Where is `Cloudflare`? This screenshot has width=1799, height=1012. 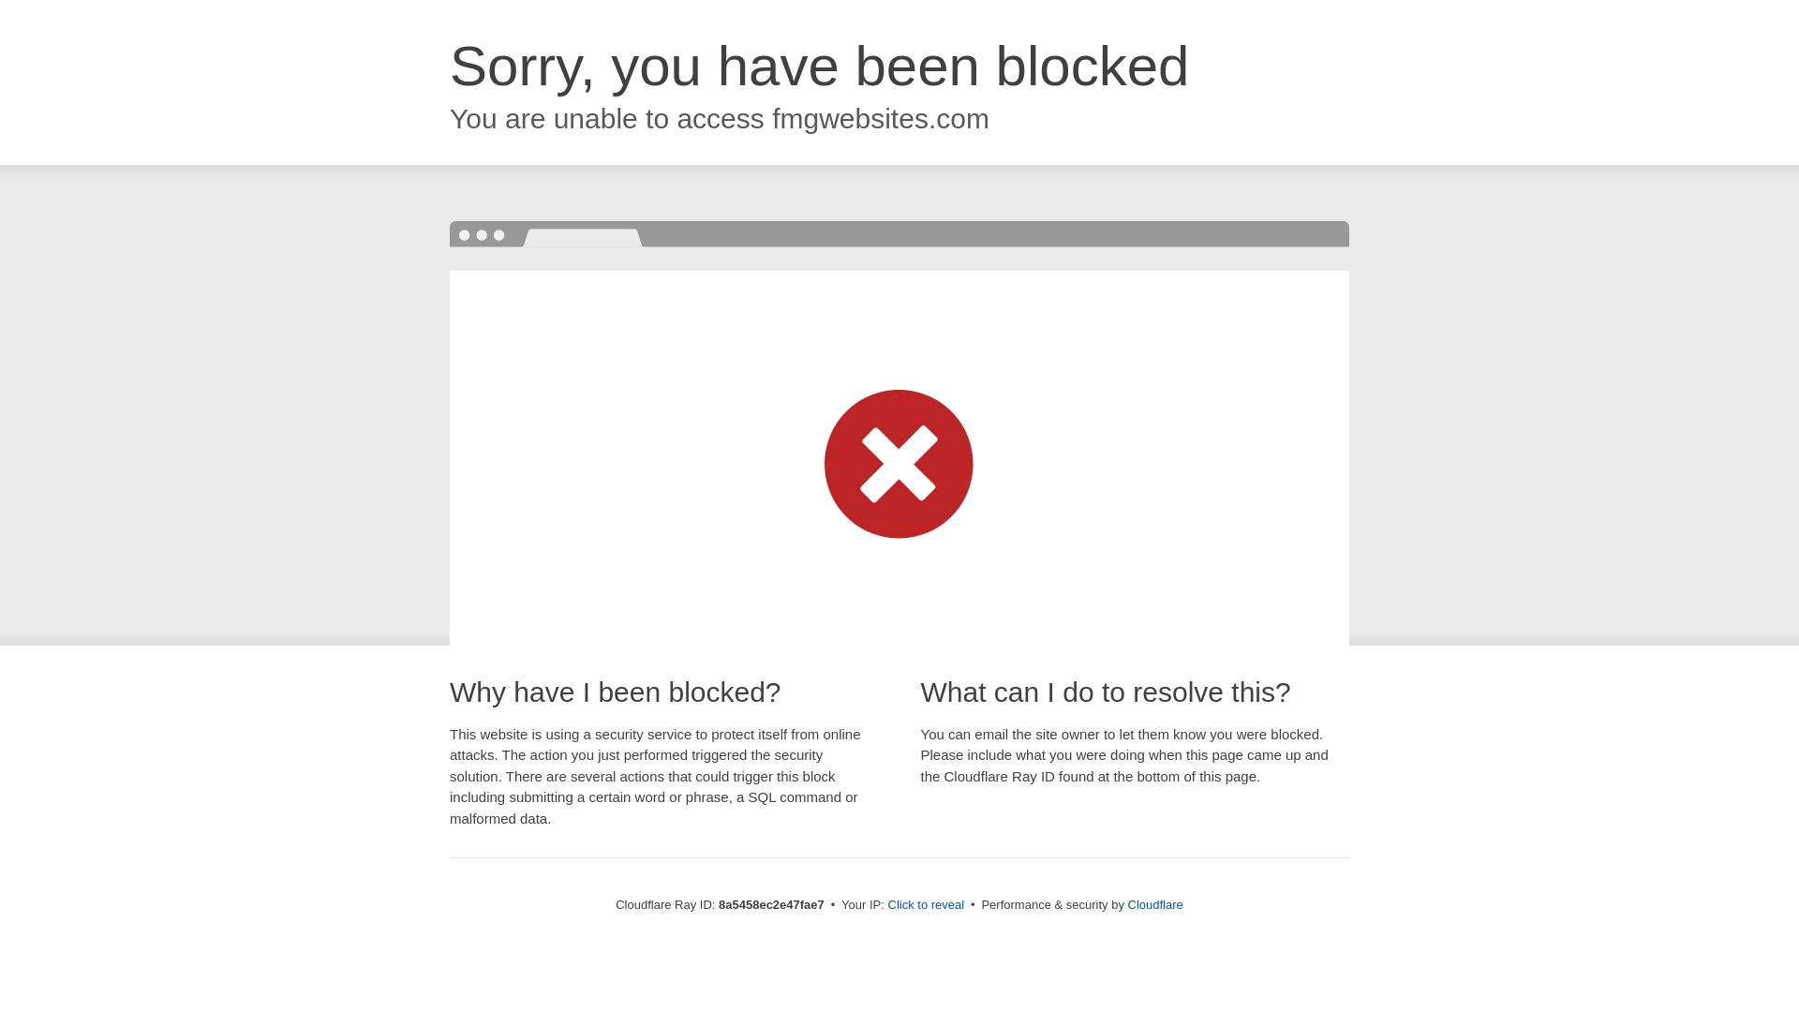 Cloudflare is located at coordinates (1155, 904).